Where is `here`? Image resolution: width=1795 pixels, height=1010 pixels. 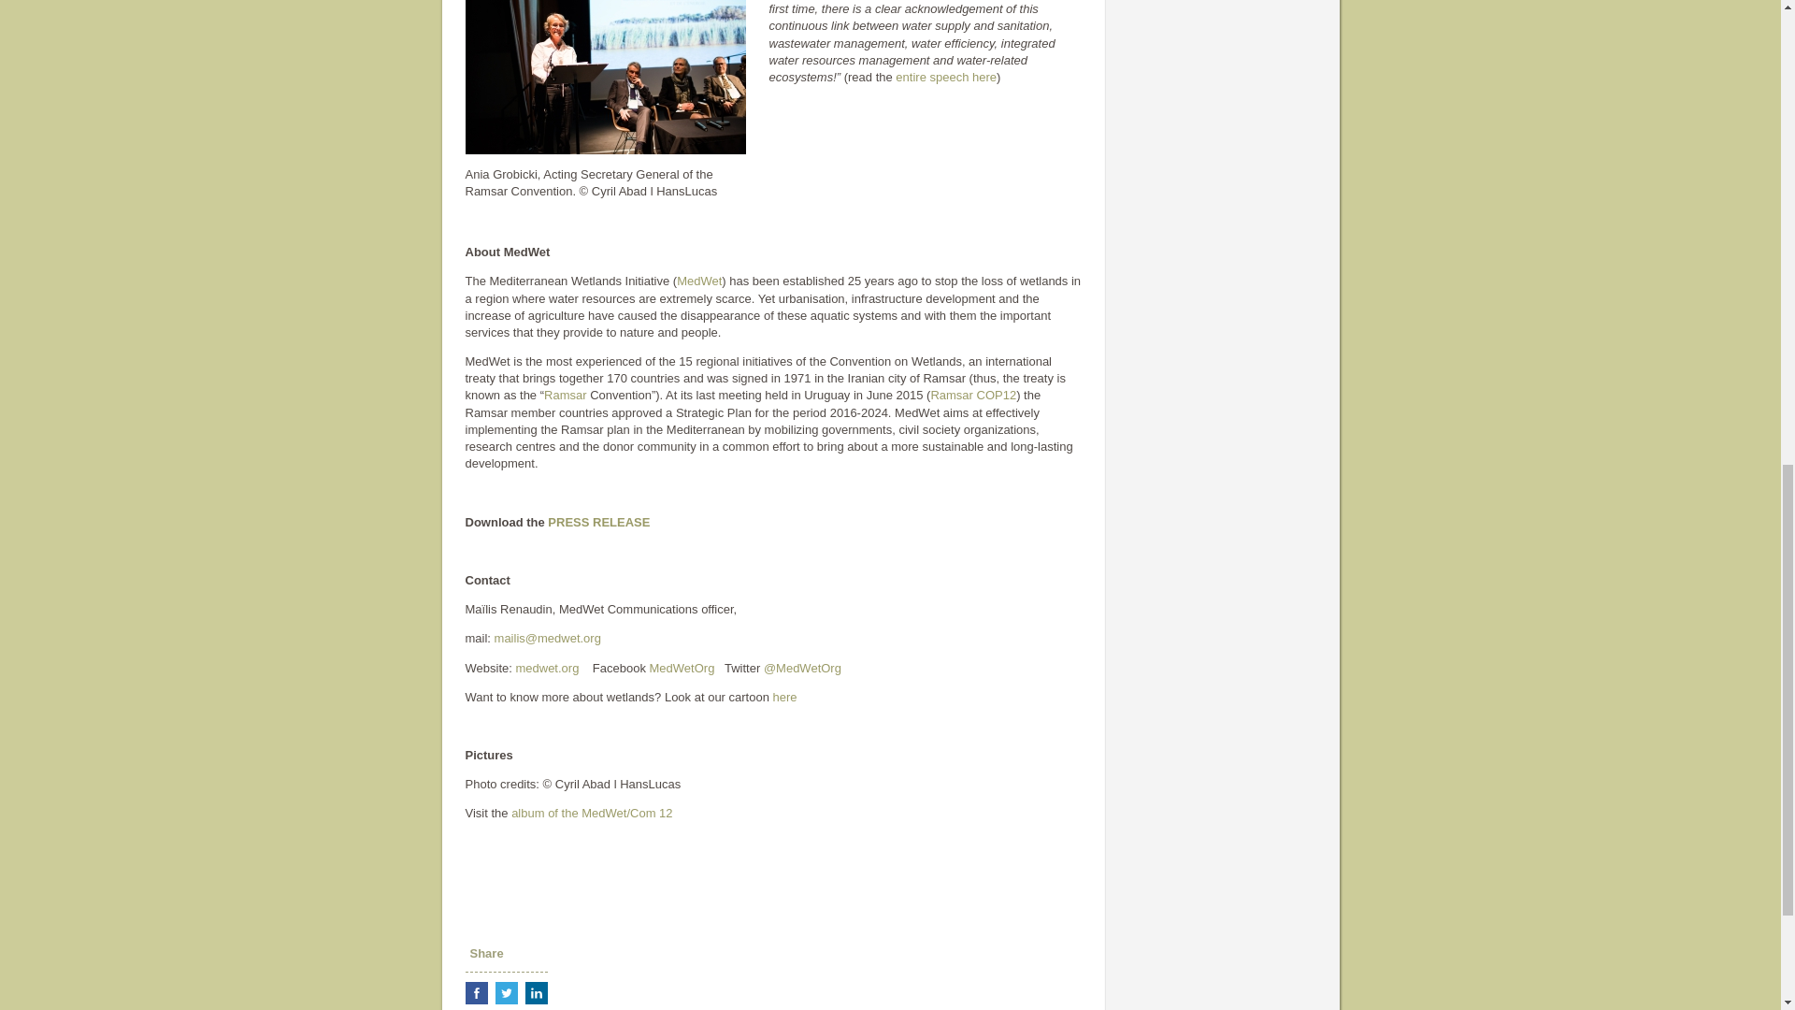
here is located at coordinates (785, 696).